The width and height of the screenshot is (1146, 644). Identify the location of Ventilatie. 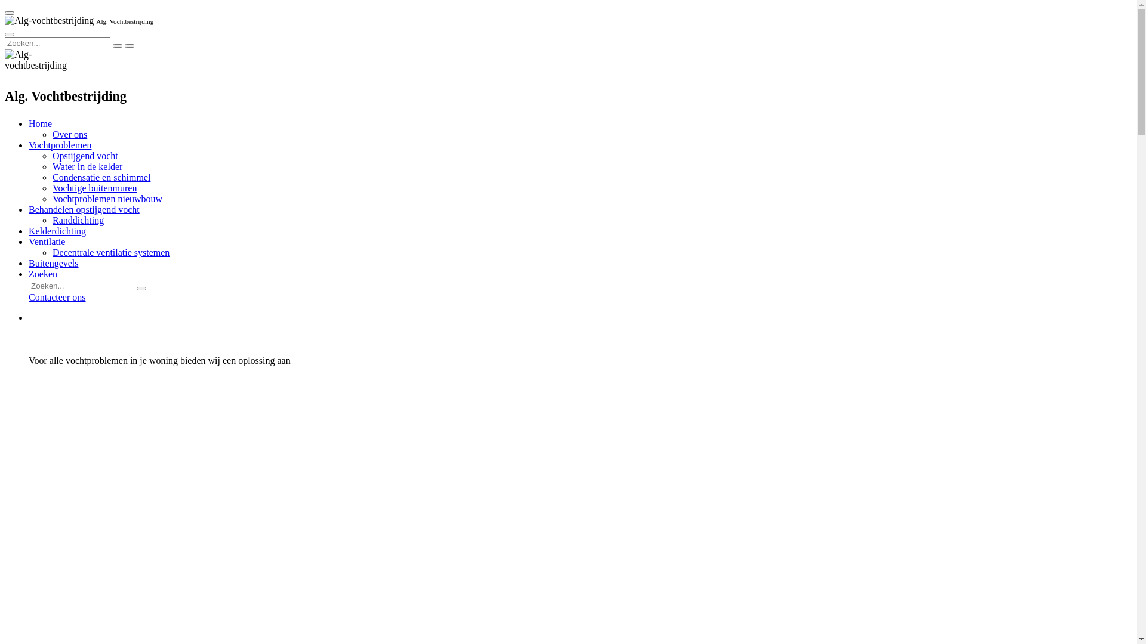
(47, 242).